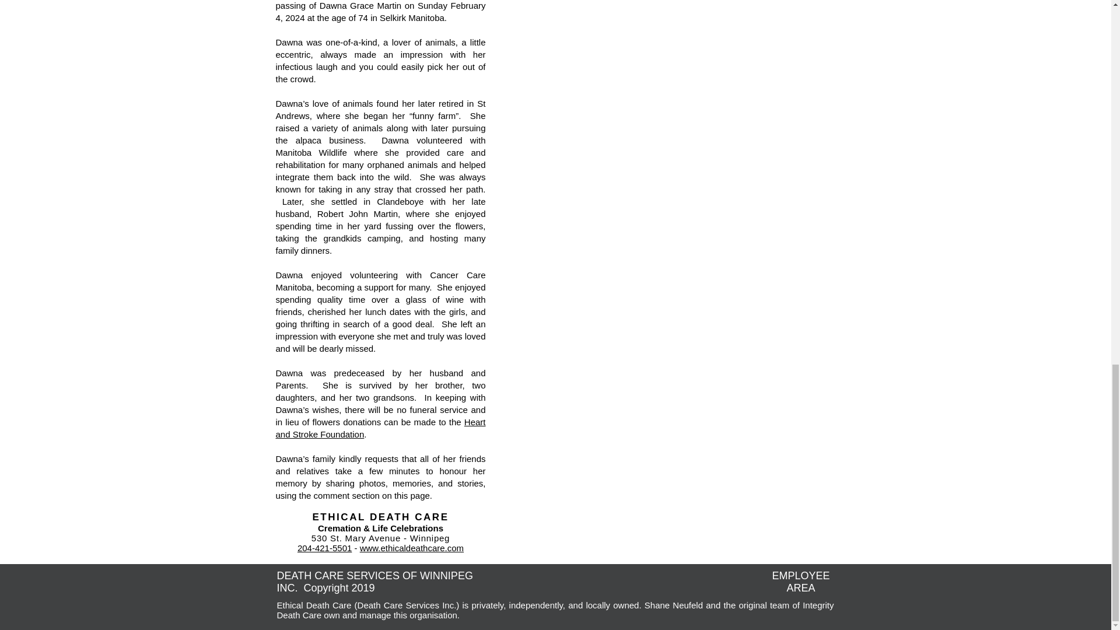  I want to click on EMPLOYEE AREA, so click(800, 582).